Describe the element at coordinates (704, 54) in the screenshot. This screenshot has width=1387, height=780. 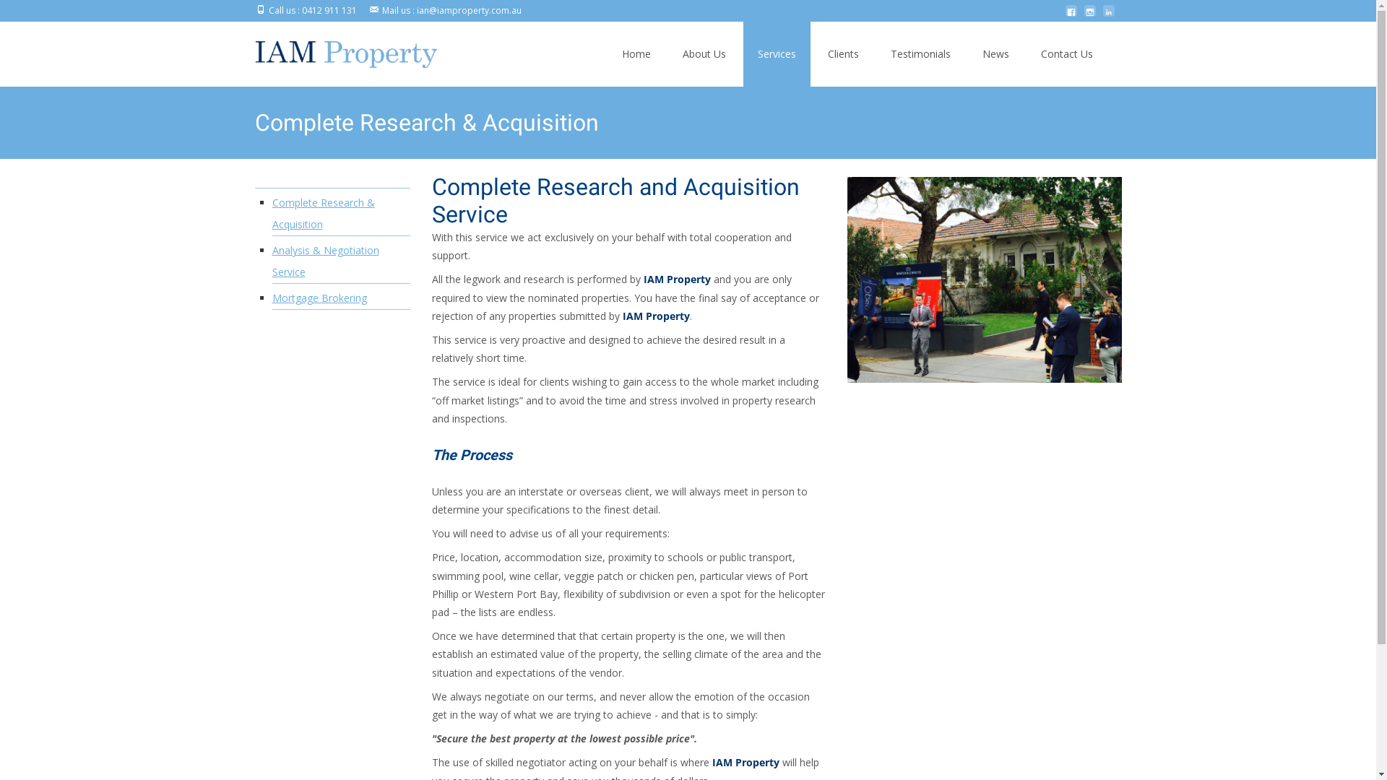
I see `About Us` at that location.